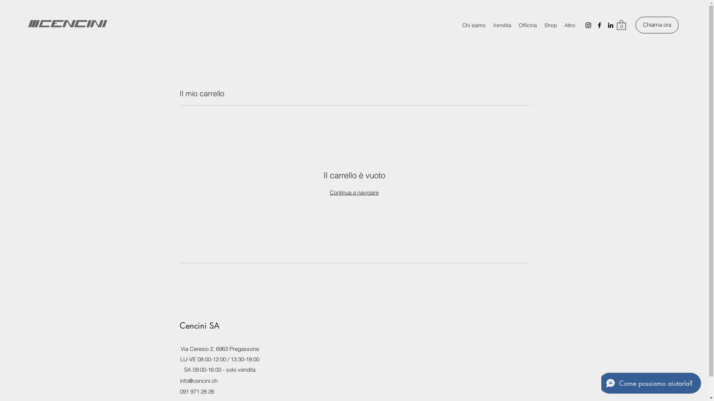 The height and width of the screenshot is (401, 714). Describe the element at coordinates (657, 25) in the screenshot. I see `Chiama ora` at that location.